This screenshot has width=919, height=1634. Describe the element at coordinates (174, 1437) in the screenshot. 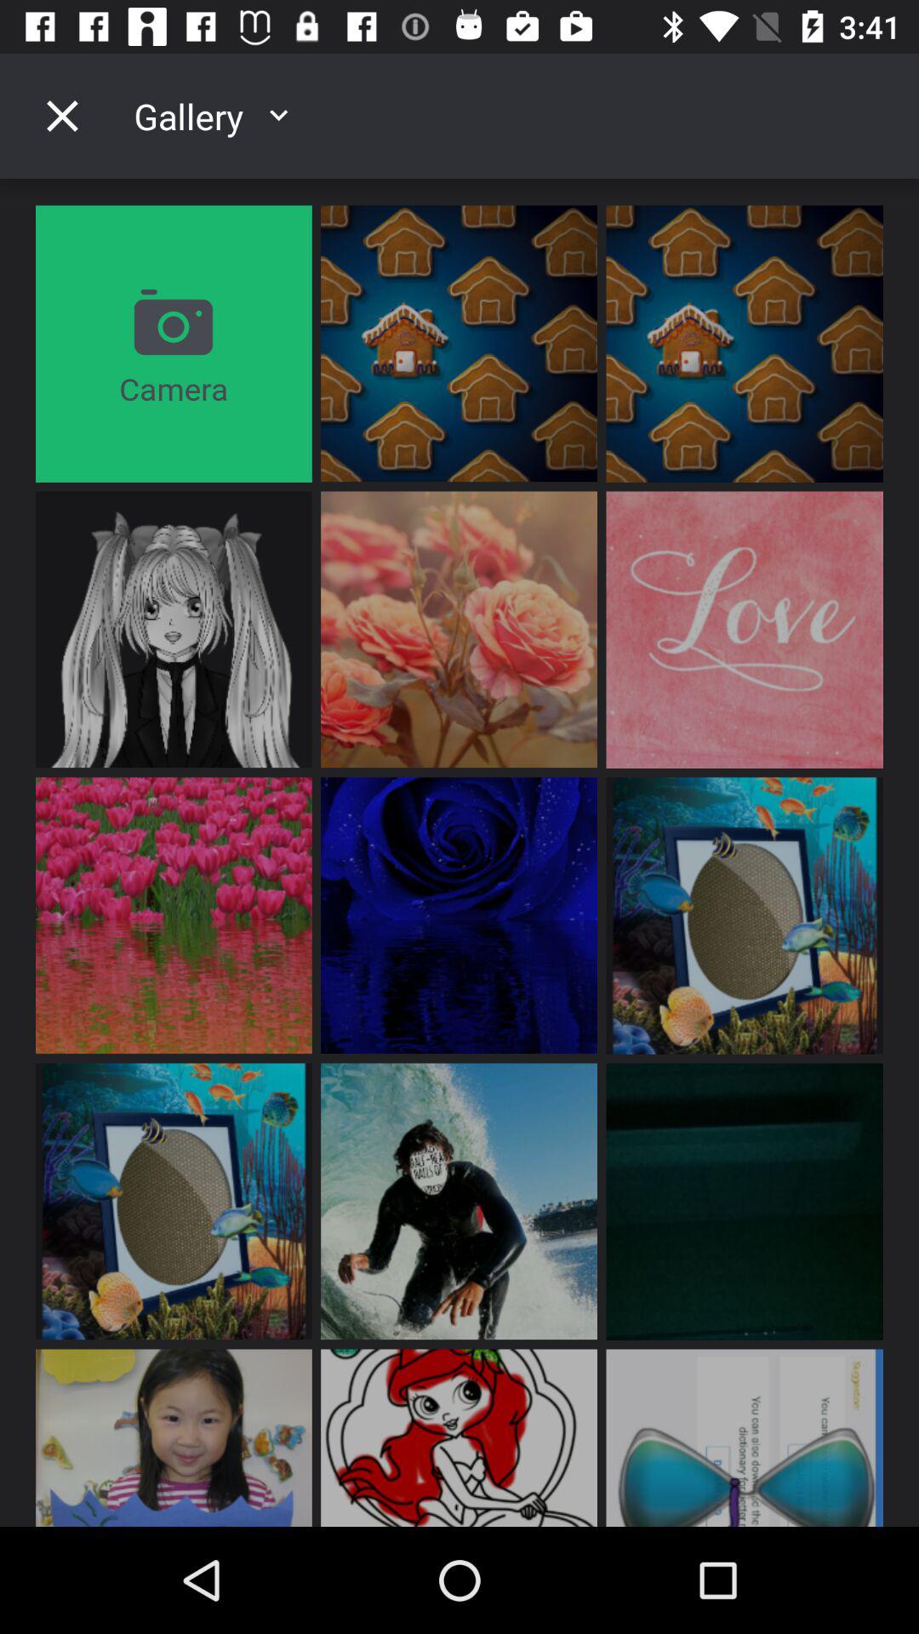

I see `click on the bottom left corner image` at that location.